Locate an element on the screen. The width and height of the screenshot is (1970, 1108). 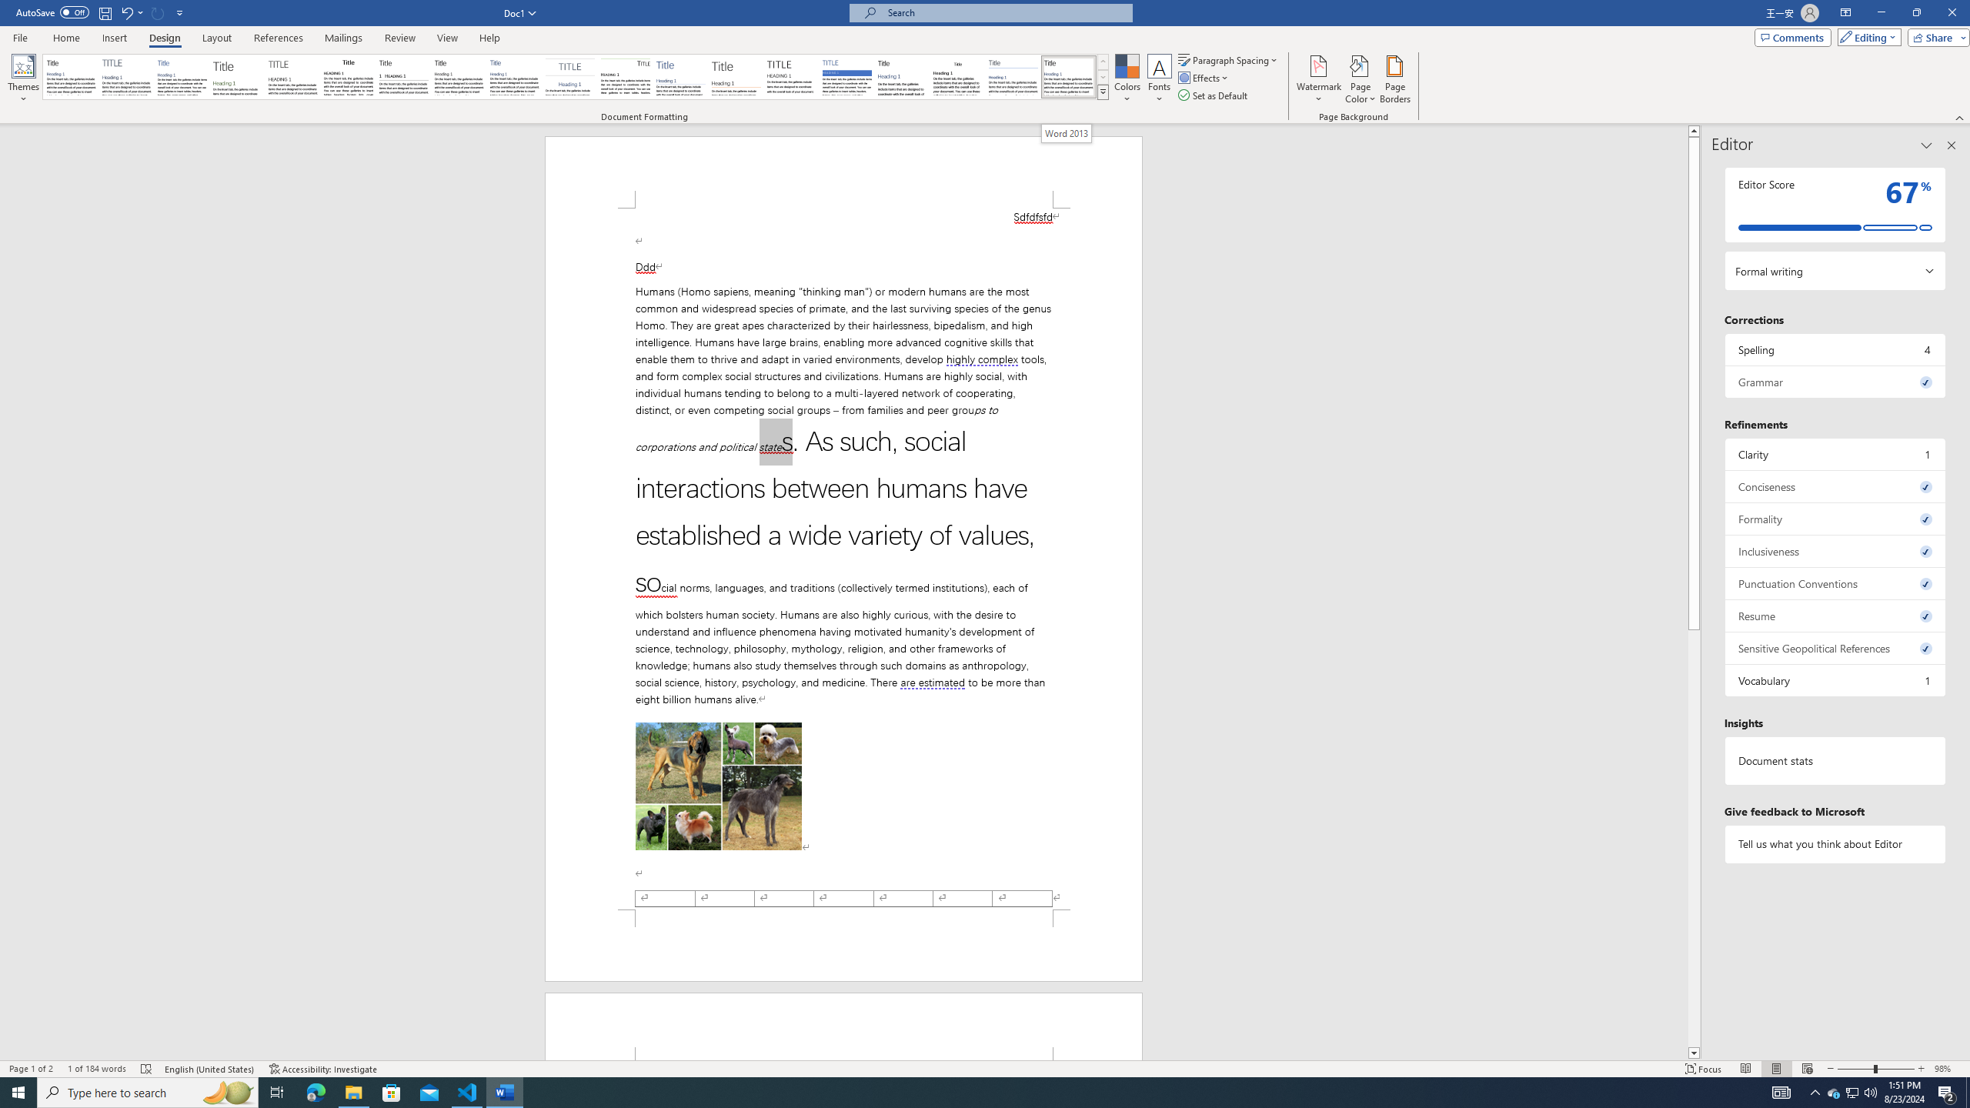
Minimalist is located at coordinates (791, 77).